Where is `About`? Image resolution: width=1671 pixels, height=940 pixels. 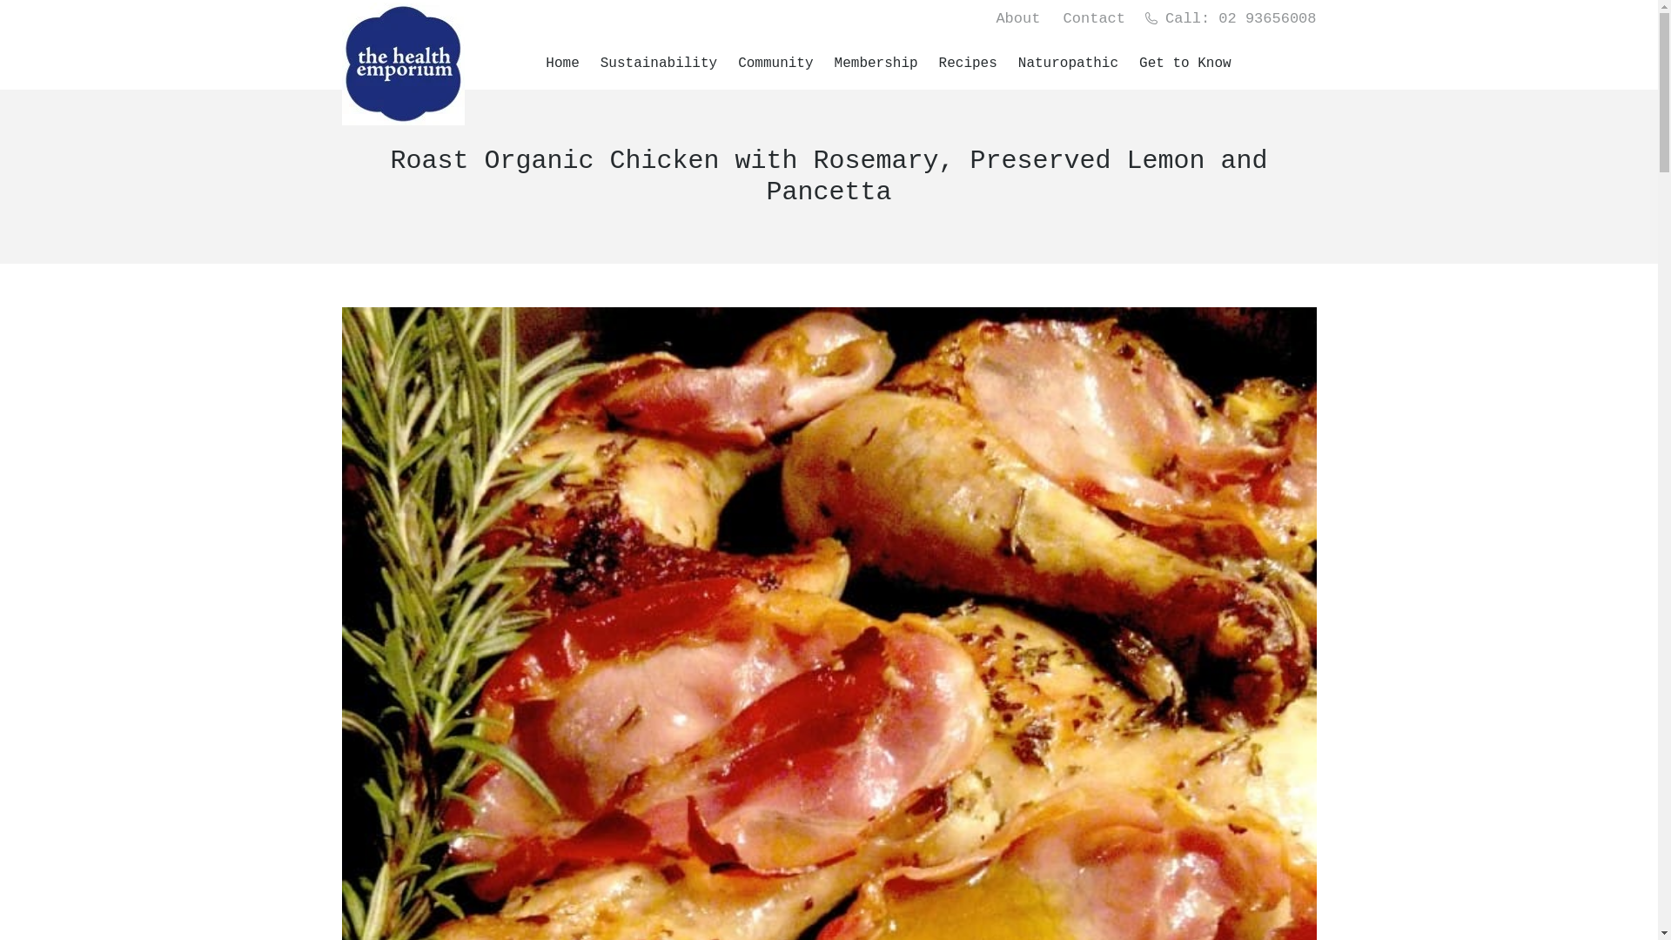 About is located at coordinates (1018, 19).